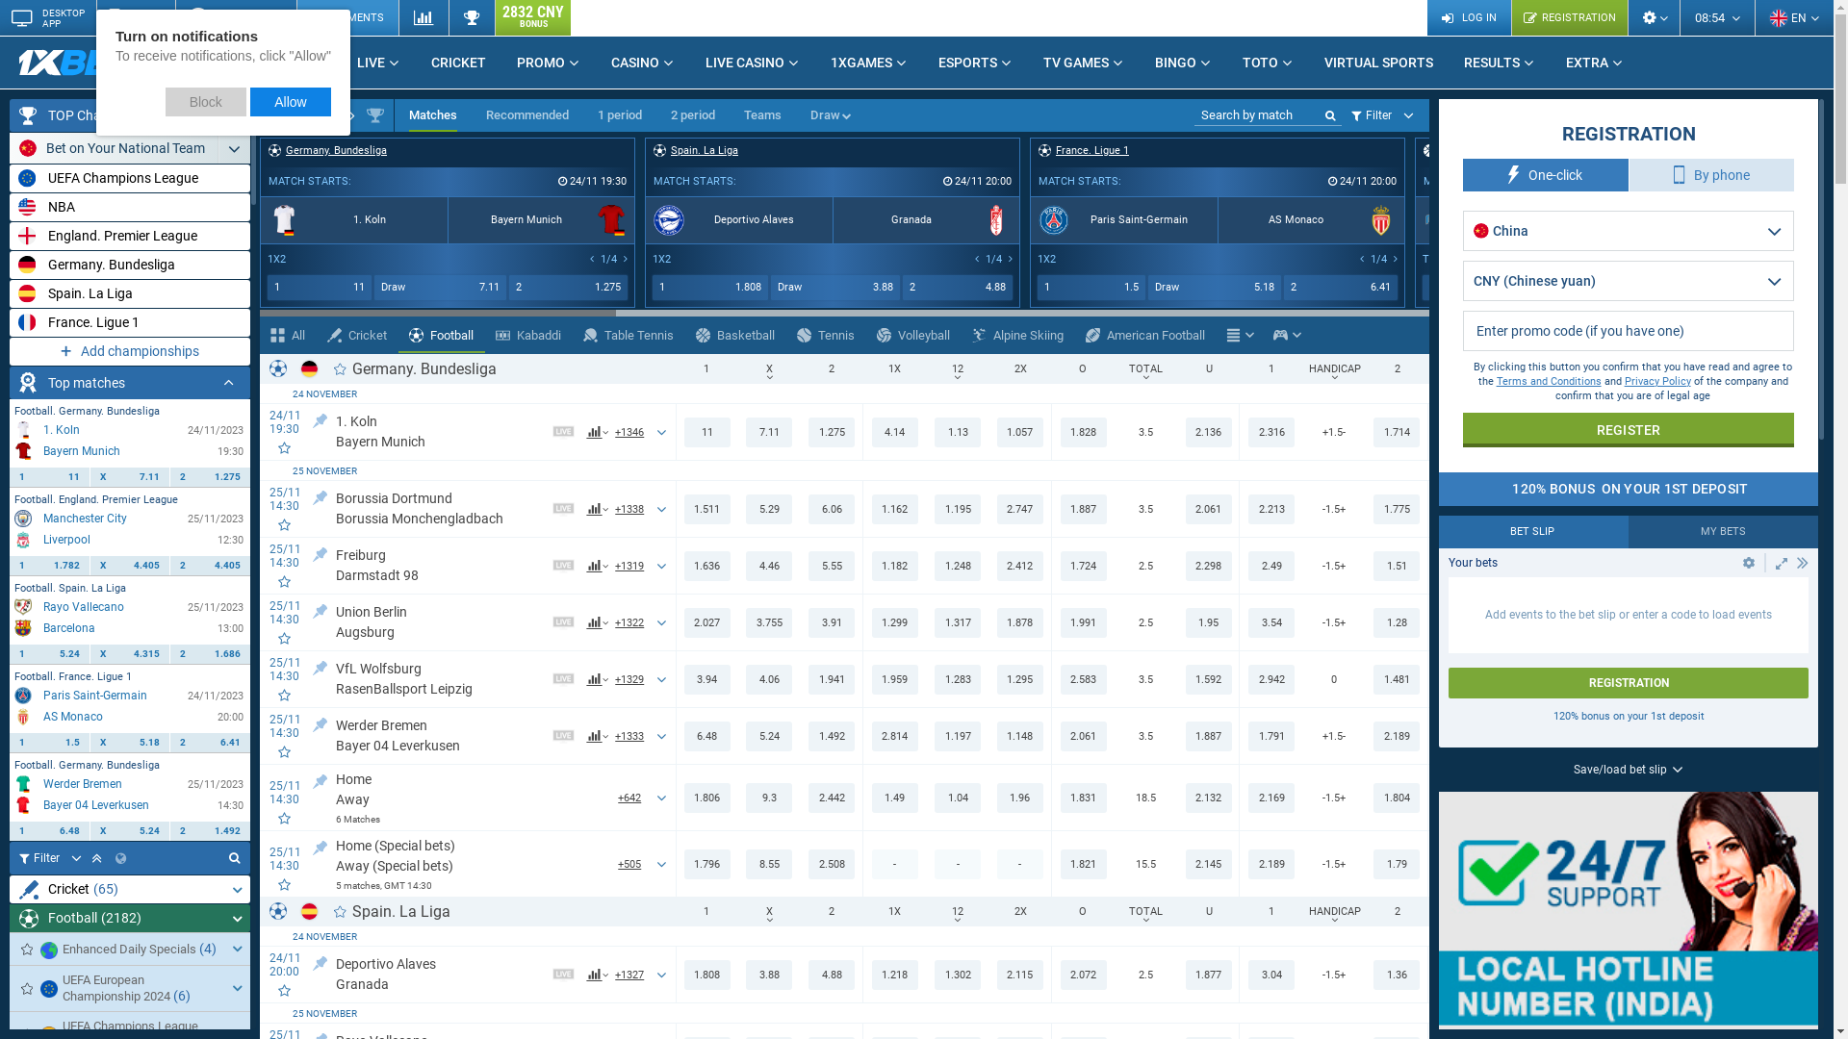 The height and width of the screenshot is (1039, 1848). What do you see at coordinates (1269, 63) in the screenshot?
I see `TOTO` at bounding box center [1269, 63].